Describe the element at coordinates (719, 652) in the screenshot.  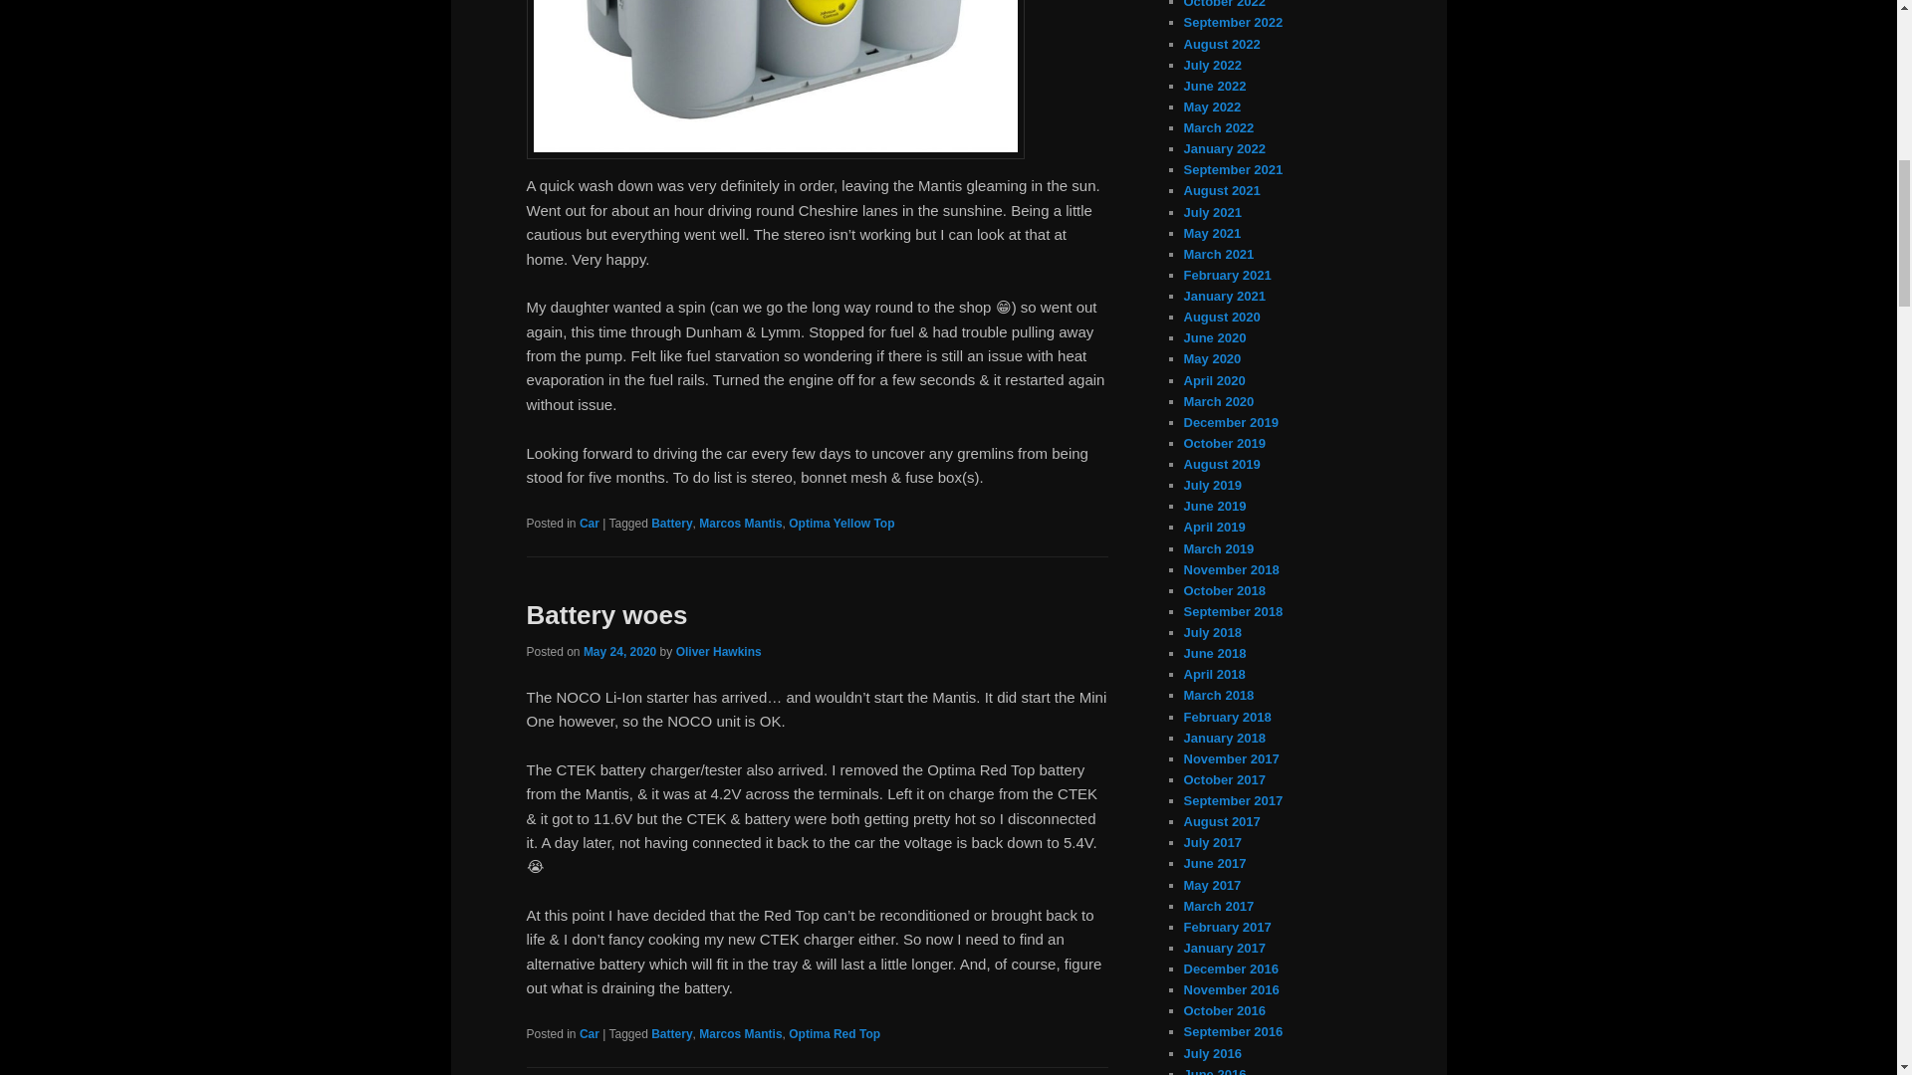
I see `Oliver Hawkins` at that location.